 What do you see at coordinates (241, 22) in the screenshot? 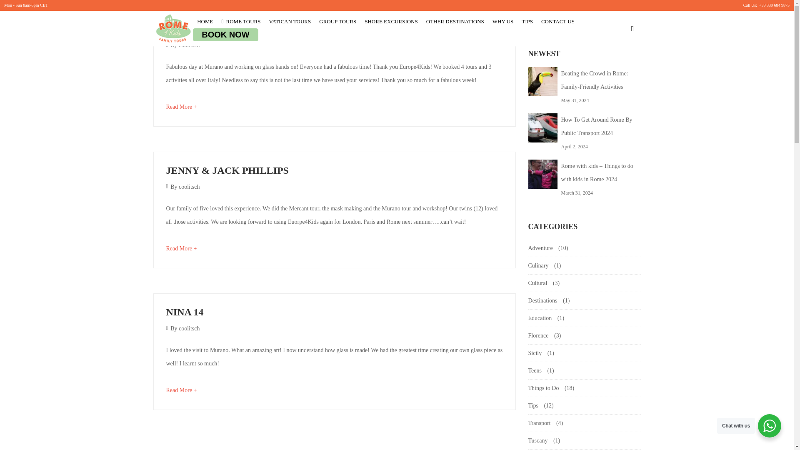
I see `ROME TOURS` at bounding box center [241, 22].